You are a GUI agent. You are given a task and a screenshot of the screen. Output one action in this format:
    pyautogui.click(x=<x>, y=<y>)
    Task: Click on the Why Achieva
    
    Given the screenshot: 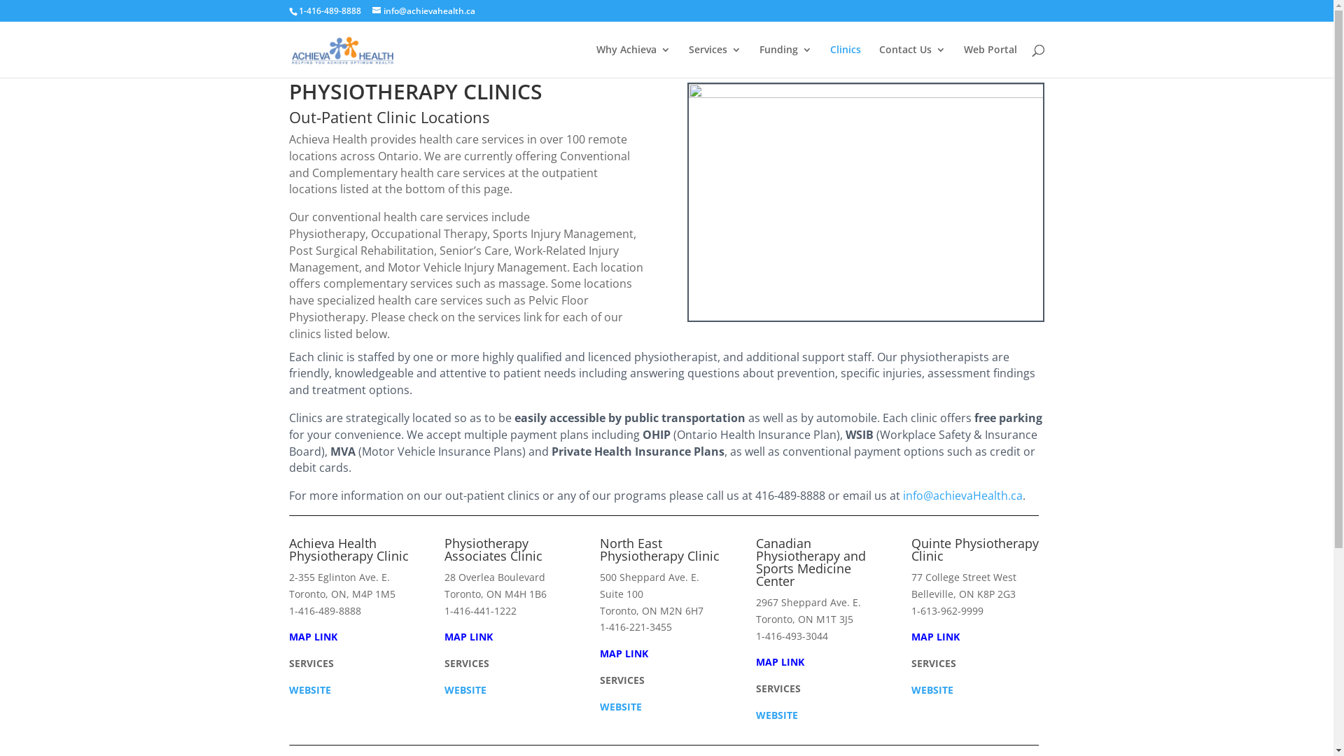 What is the action you would take?
    pyautogui.click(x=633, y=62)
    